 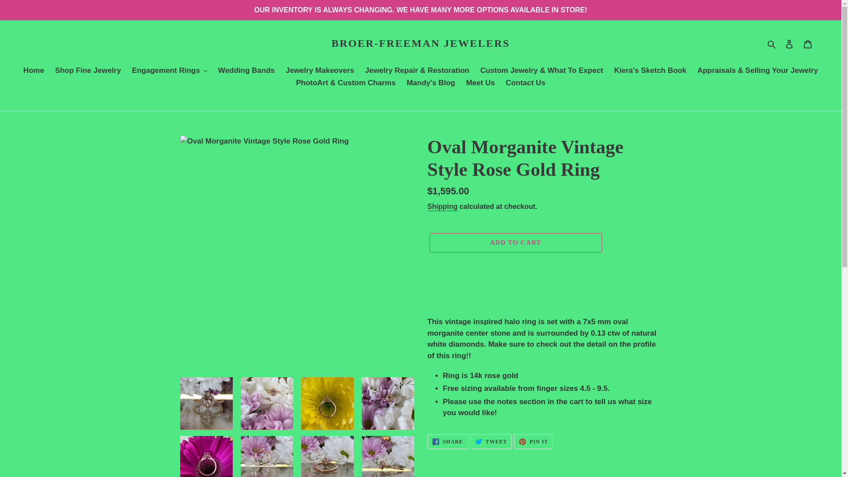 I want to click on Home, so click(x=34, y=71).